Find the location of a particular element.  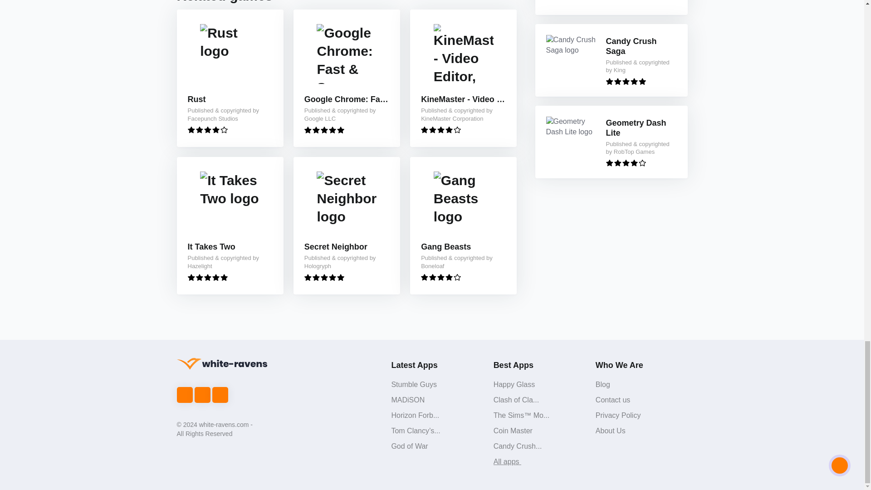

User rating 5 is located at coordinates (626, 81).